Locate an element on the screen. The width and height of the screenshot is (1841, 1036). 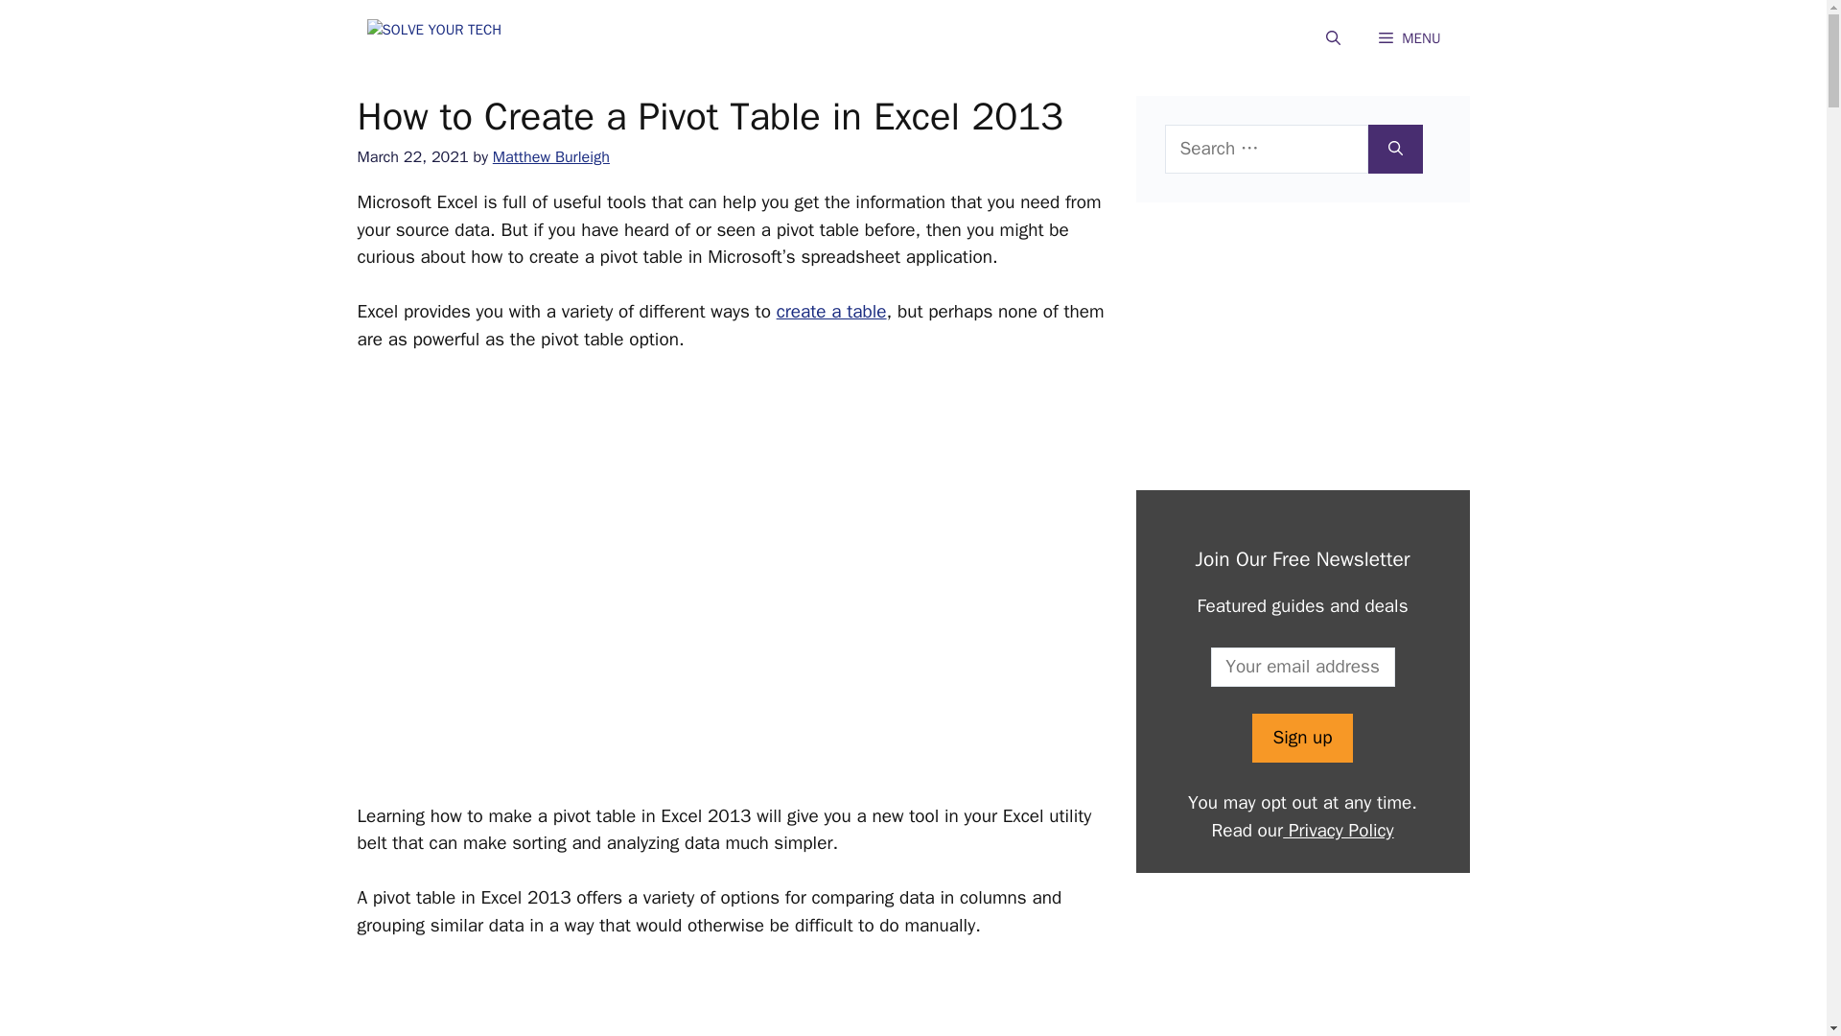
Matthew Burleigh is located at coordinates (550, 156).